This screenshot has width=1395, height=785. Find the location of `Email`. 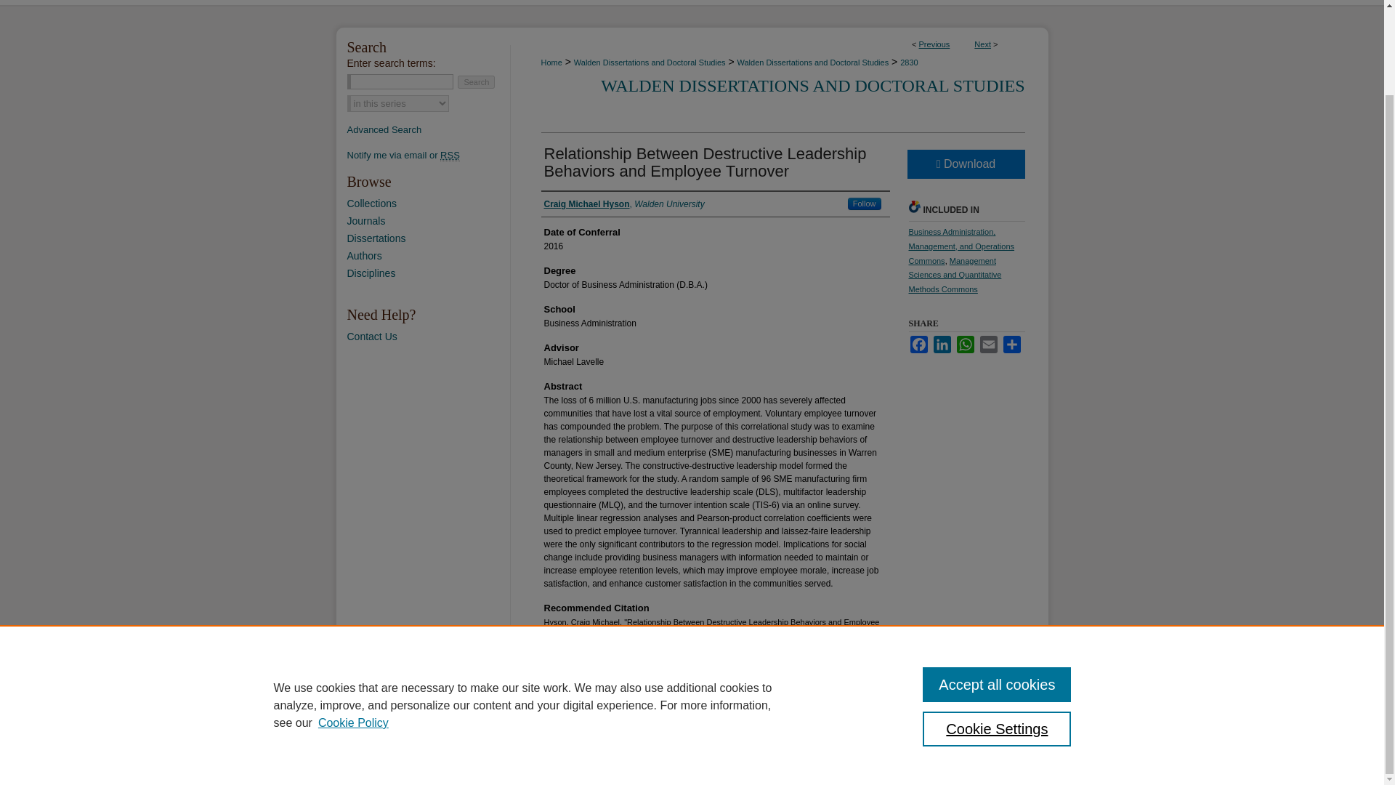

Email is located at coordinates (988, 345).